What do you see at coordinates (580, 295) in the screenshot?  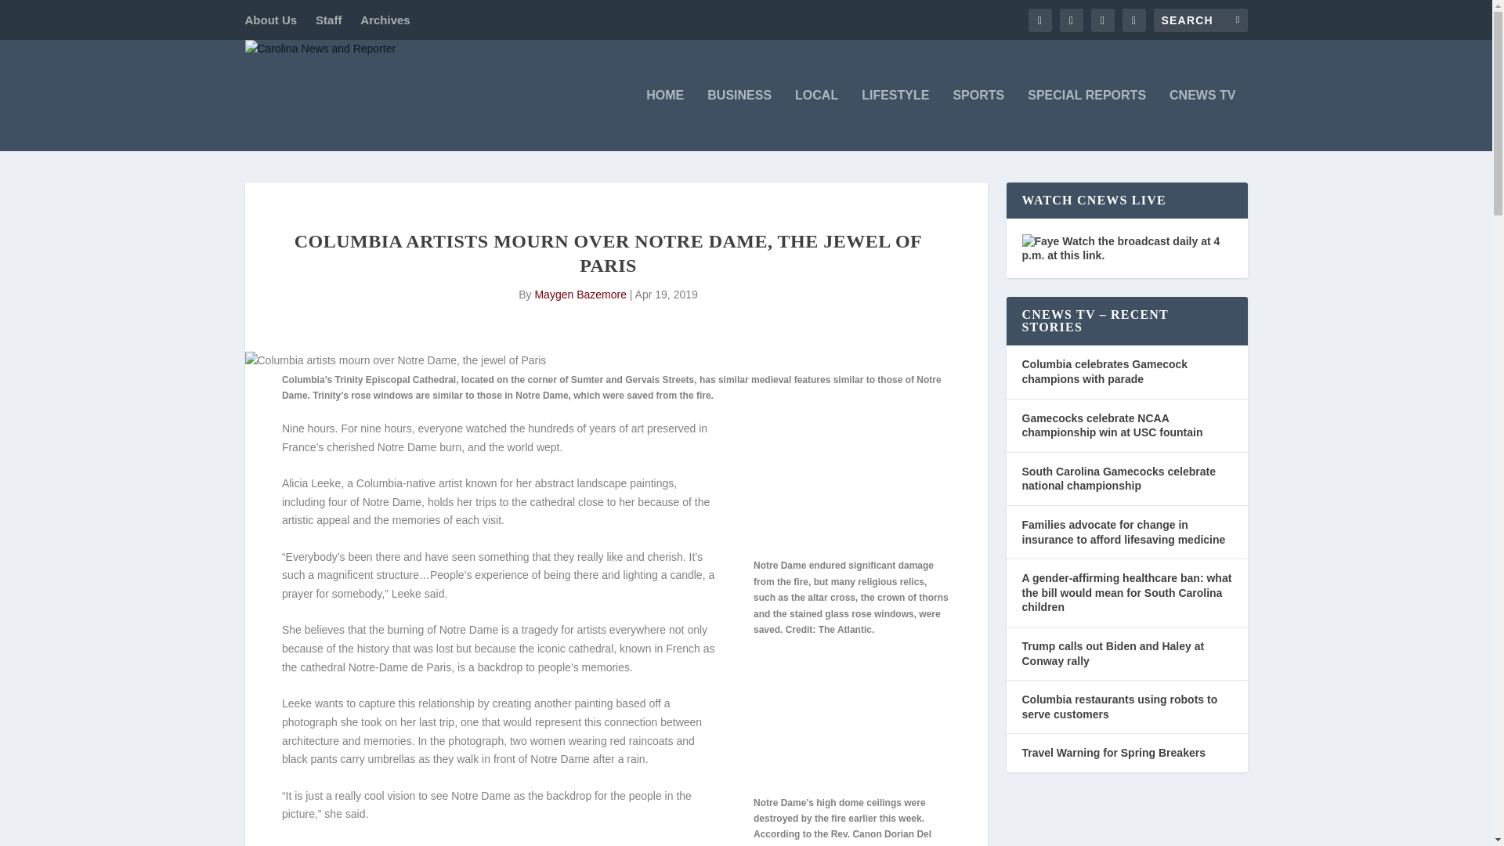 I see `Posts by Maygen Bazemore` at bounding box center [580, 295].